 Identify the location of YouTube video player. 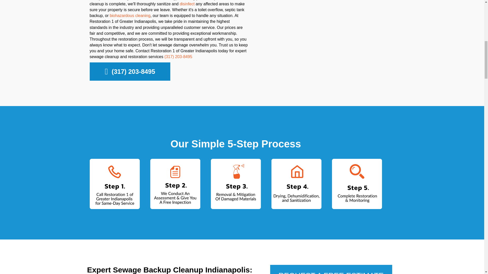
(325, 35).